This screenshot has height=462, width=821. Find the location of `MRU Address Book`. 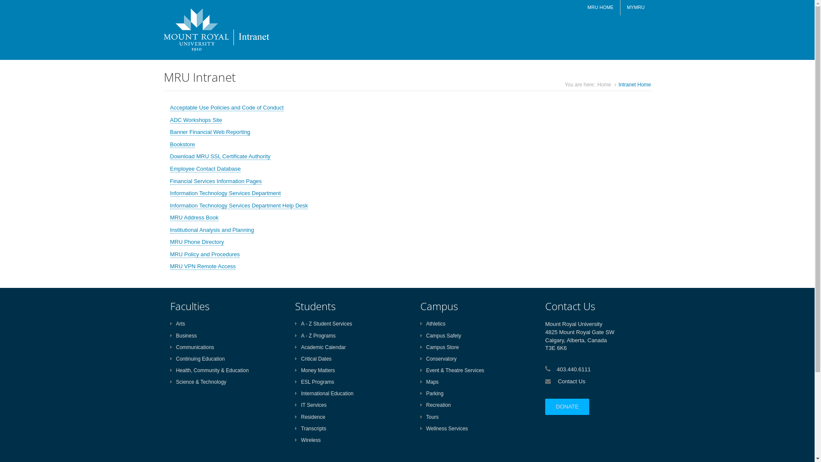

MRU Address Book is located at coordinates (194, 218).